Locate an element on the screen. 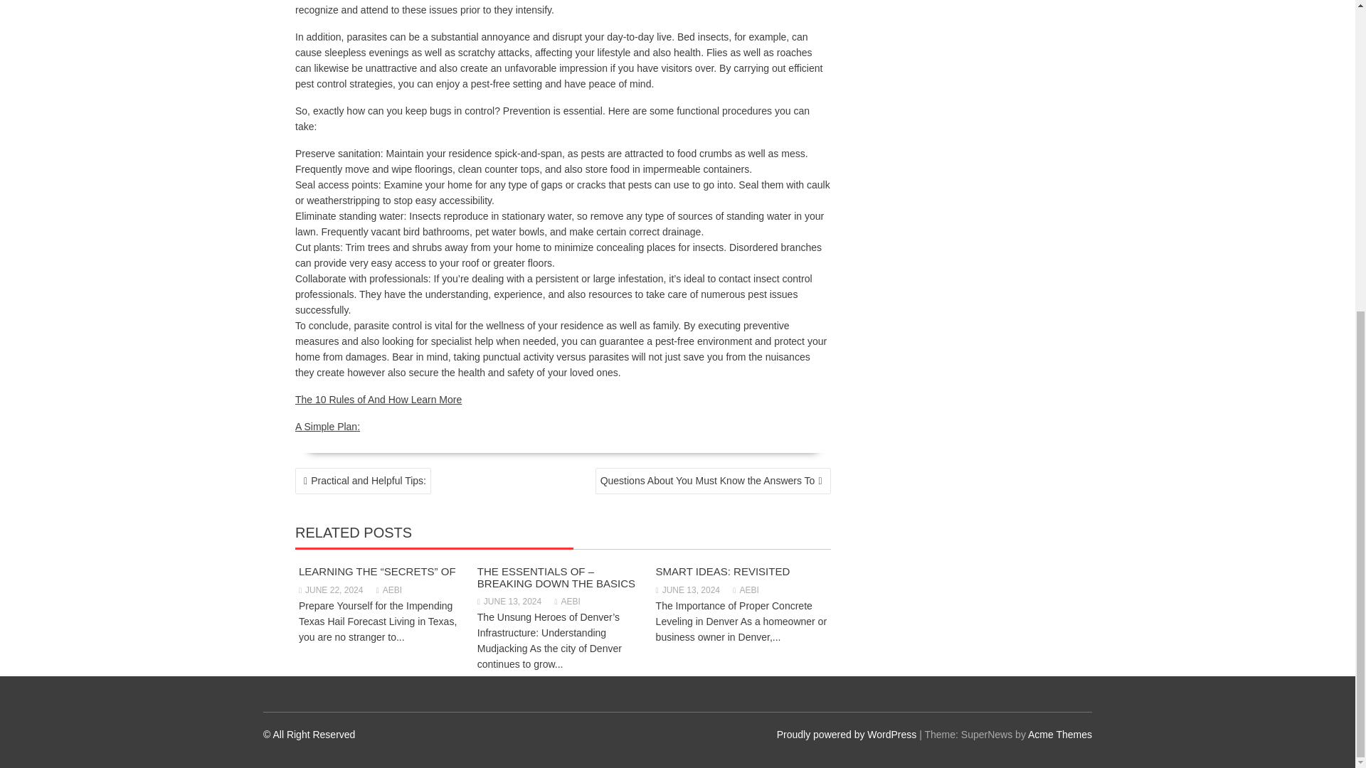 The width and height of the screenshot is (1366, 768). AEBI is located at coordinates (388, 590).